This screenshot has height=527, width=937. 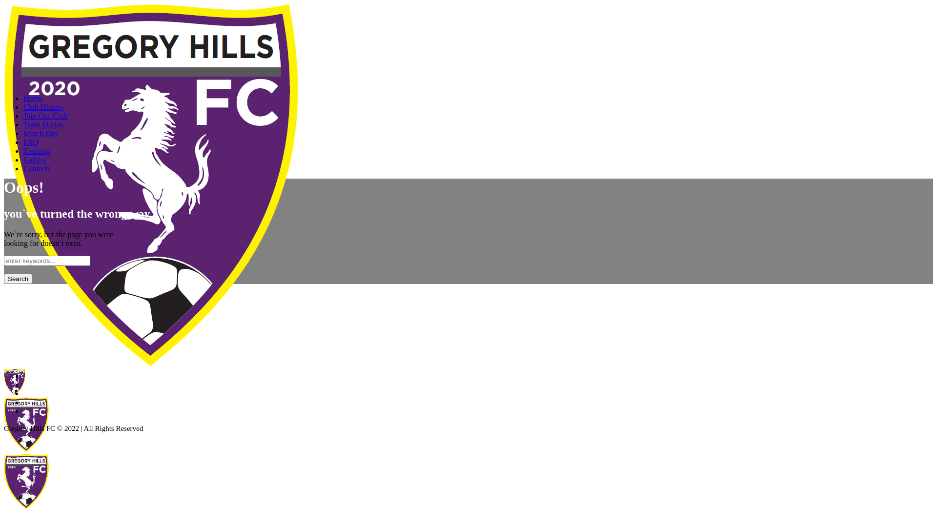 What do you see at coordinates (35, 160) in the screenshot?
I see `Gallery` at bounding box center [35, 160].